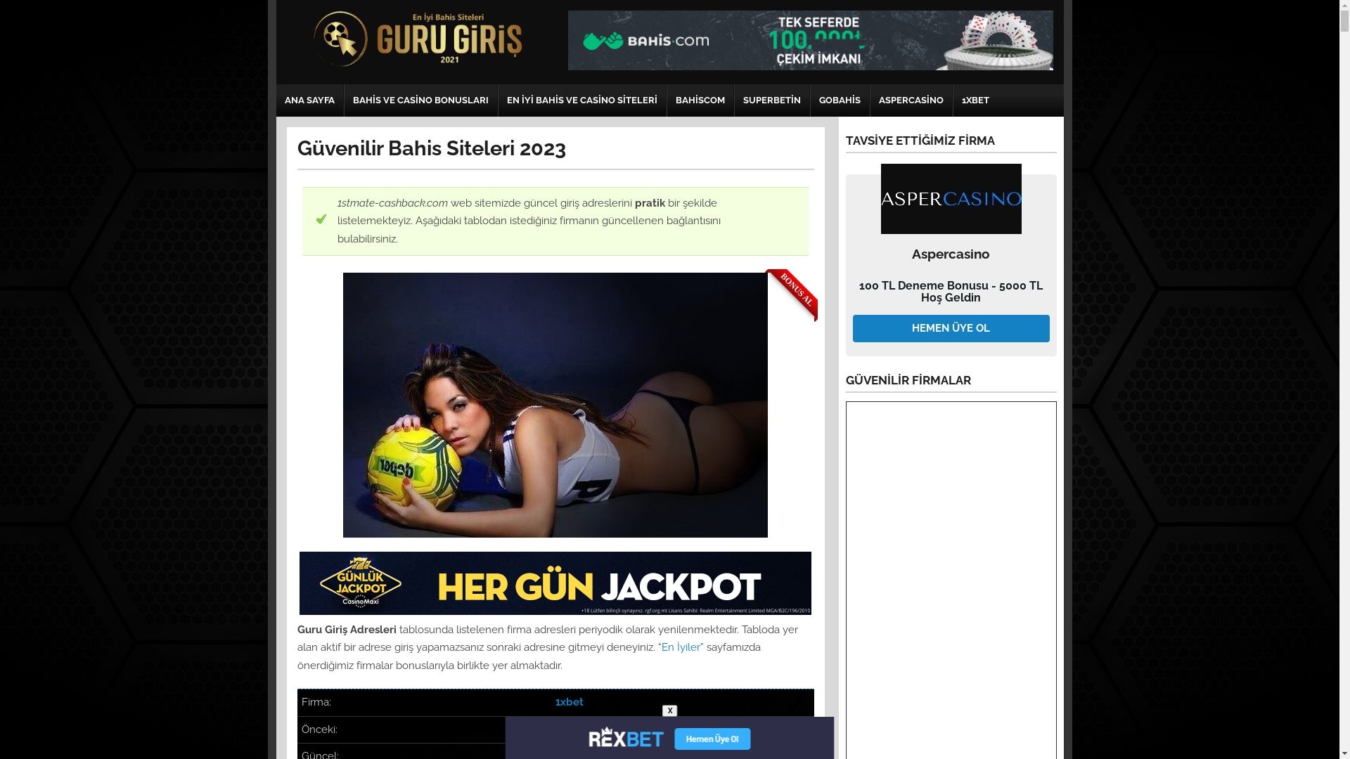 The height and width of the screenshot is (759, 1350). What do you see at coordinates (976, 100) in the screenshot?
I see `1XBET` at bounding box center [976, 100].